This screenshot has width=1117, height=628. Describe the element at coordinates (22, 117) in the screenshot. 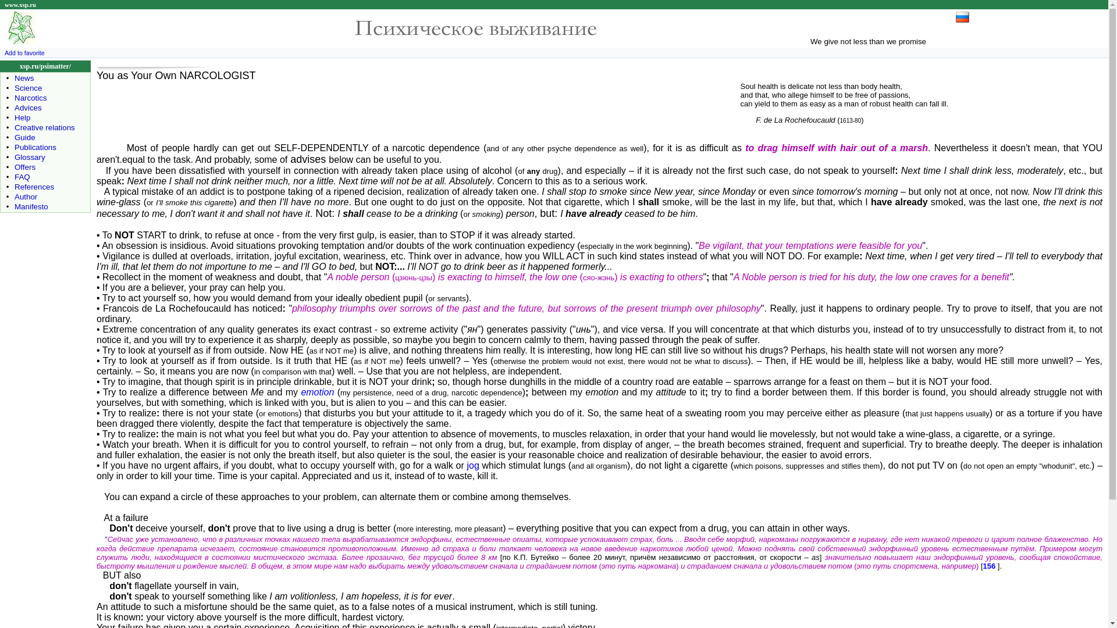

I see `Help` at that location.